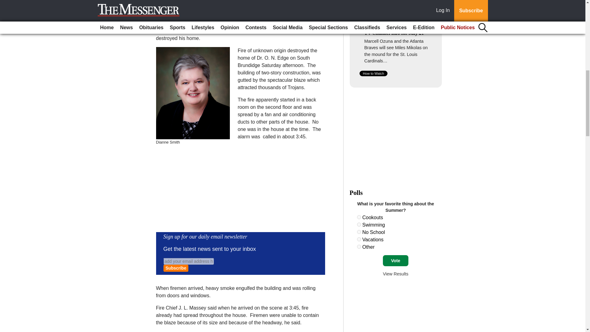 Image resolution: width=590 pixels, height=332 pixels. I want to click on 7275, so click(359, 224).